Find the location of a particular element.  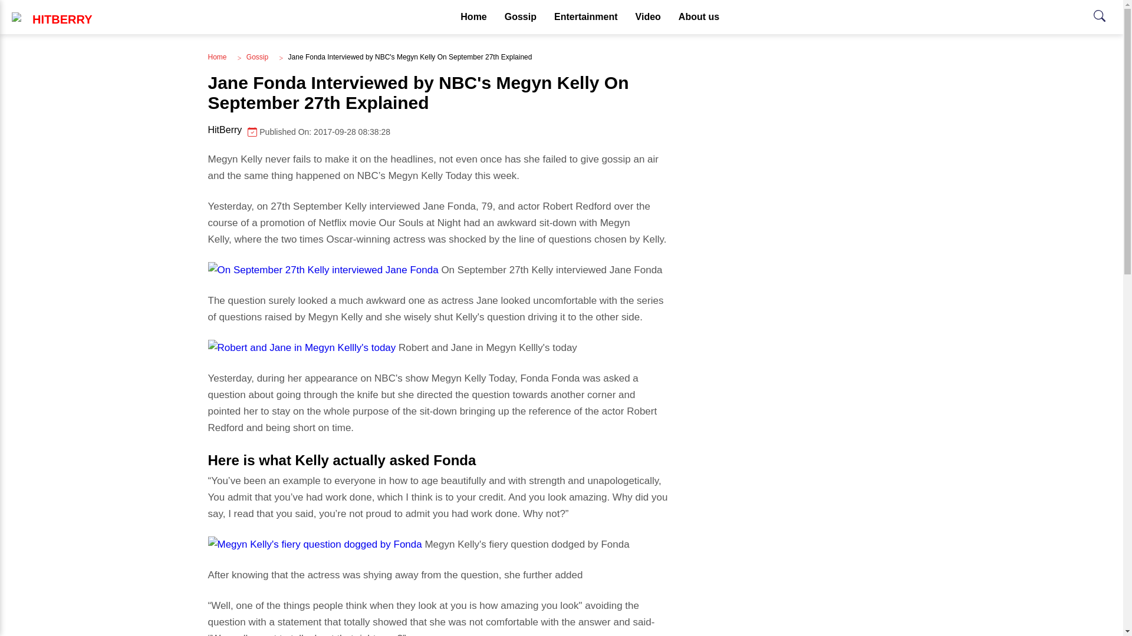

HITBERRY is located at coordinates (257, 57).